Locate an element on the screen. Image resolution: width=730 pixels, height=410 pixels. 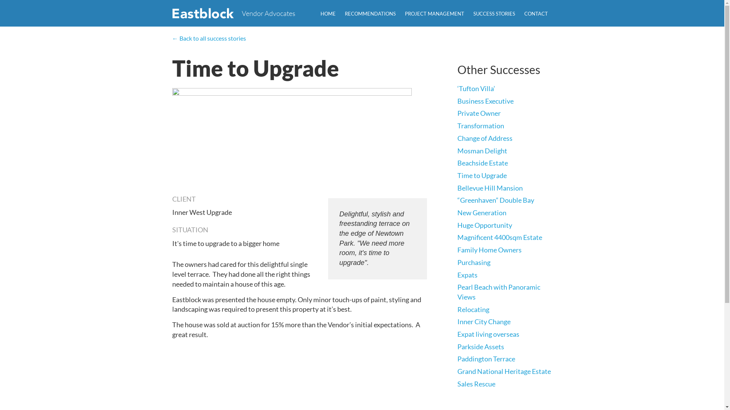
PROJECT MANAGEMENT is located at coordinates (434, 14).